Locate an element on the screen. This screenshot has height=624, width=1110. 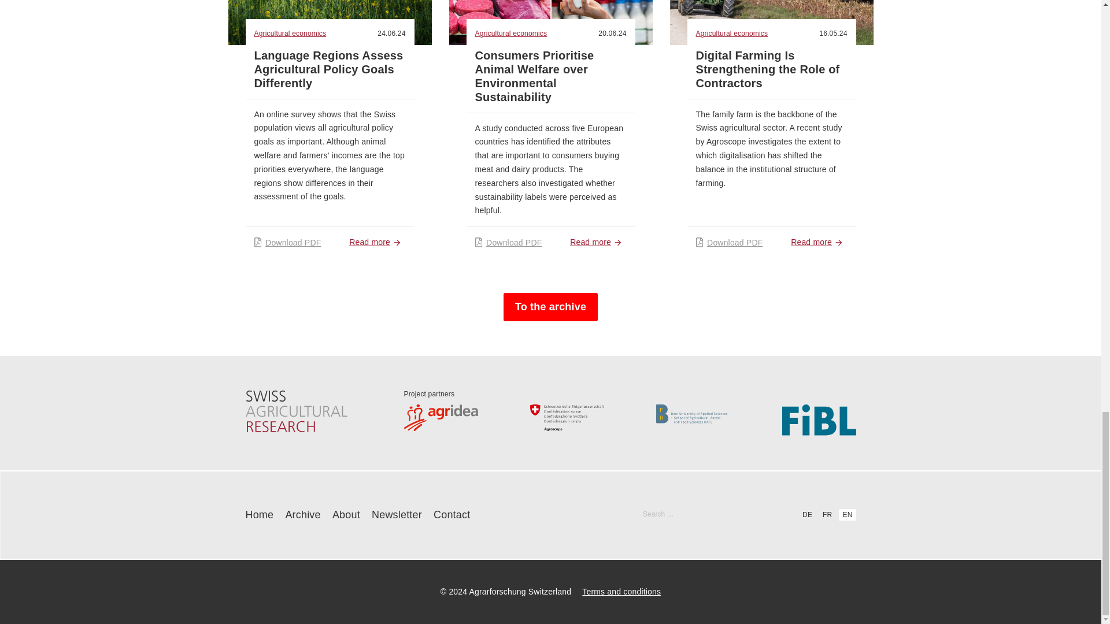
20.06.24 is located at coordinates (612, 33).